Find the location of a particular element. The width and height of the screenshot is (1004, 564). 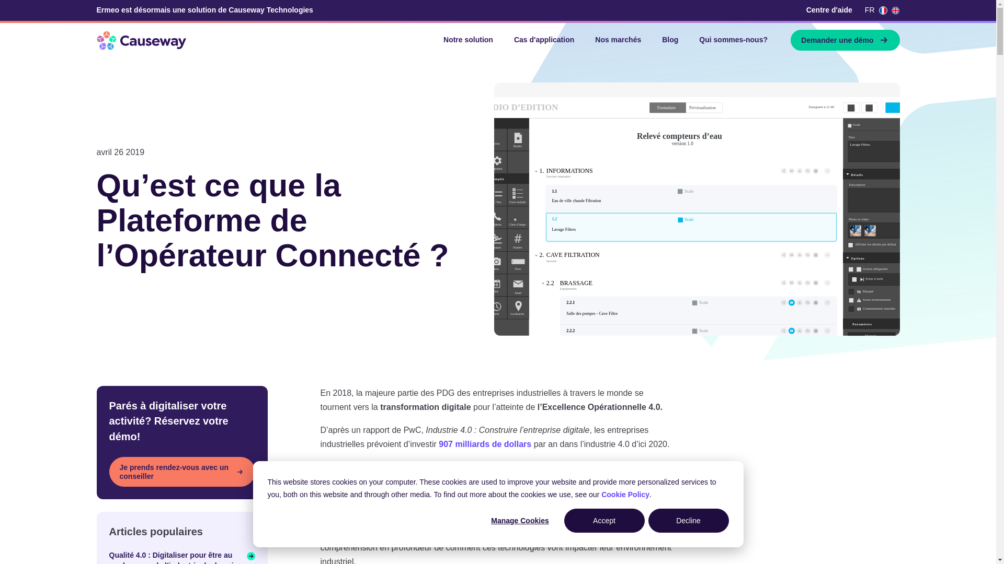

Blog is located at coordinates (670, 40).